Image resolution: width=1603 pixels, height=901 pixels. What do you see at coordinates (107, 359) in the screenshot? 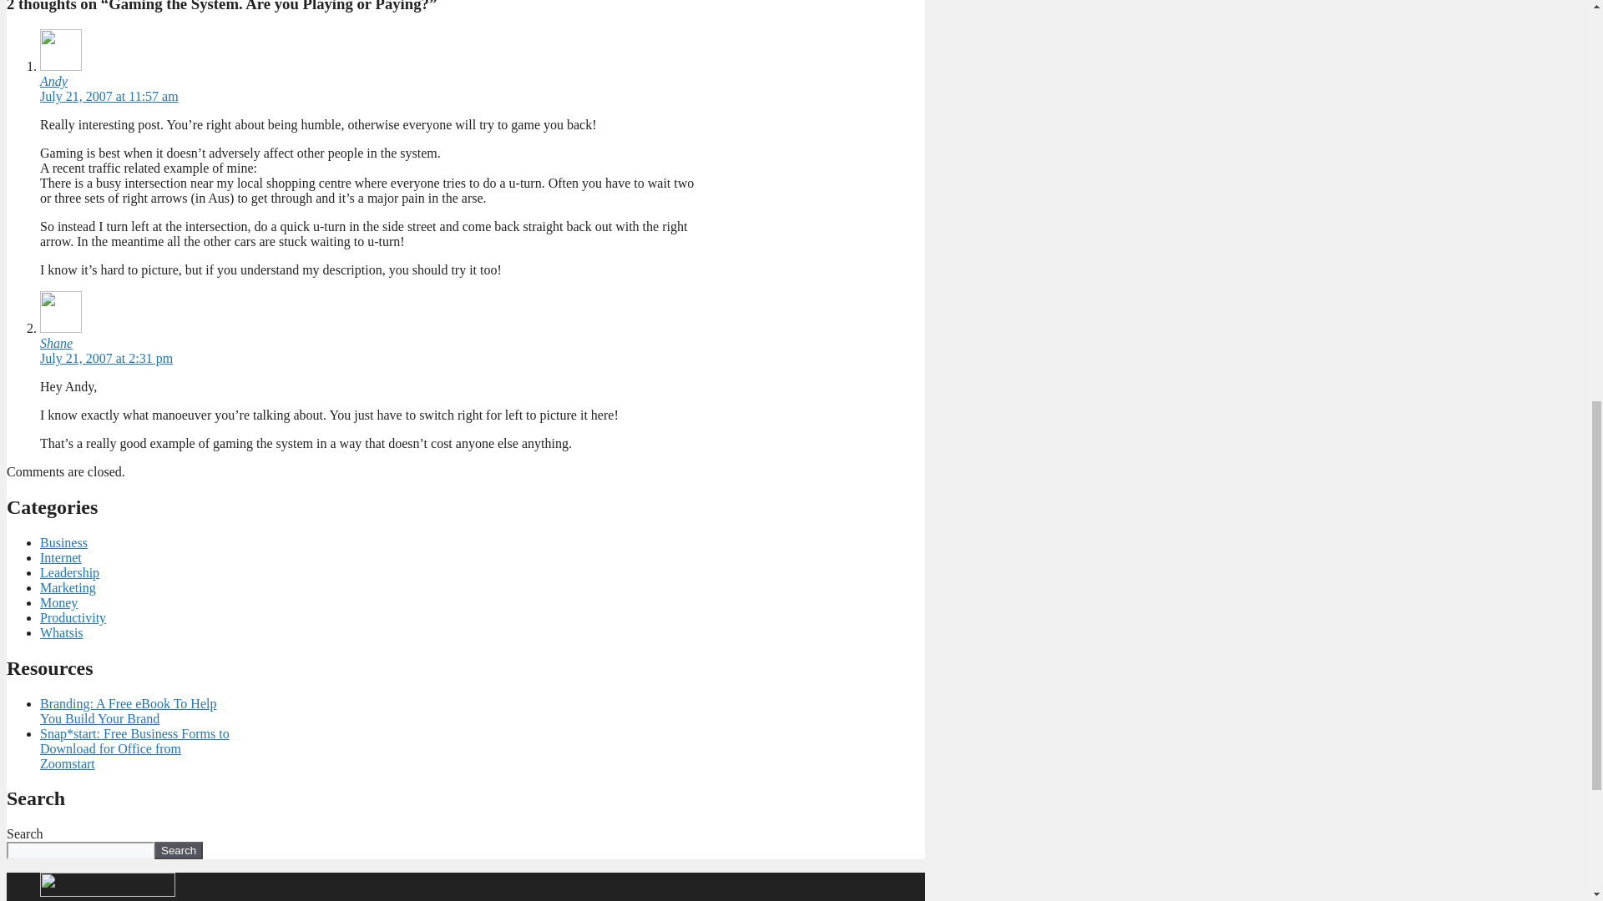
I see `July 21, 2007 at 2:31 pm` at bounding box center [107, 359].